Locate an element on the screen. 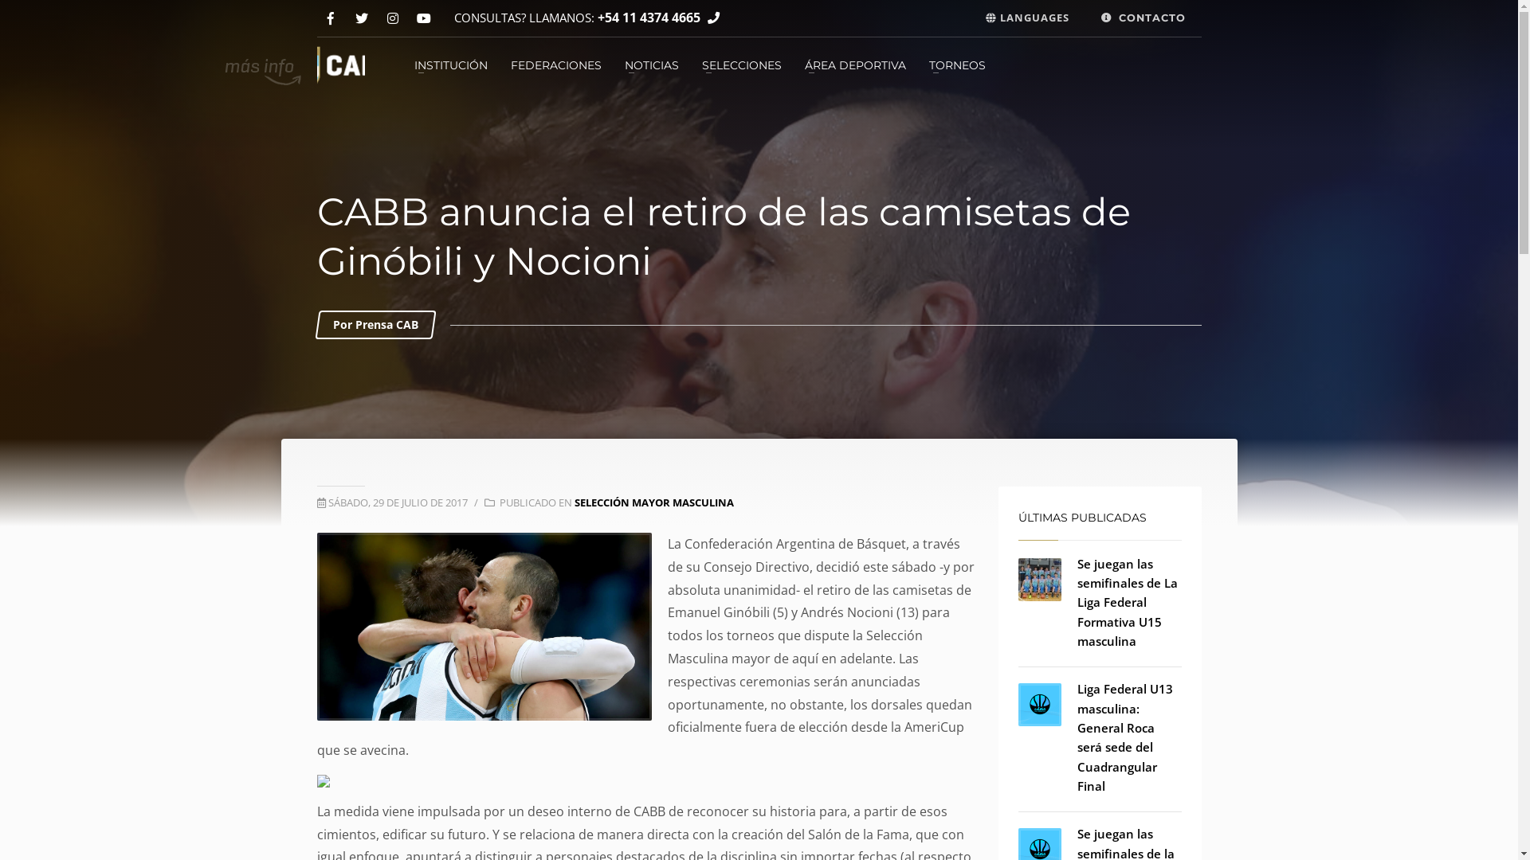 The image size is (1530, 860). Facebook is located at coordinates (331, 19).